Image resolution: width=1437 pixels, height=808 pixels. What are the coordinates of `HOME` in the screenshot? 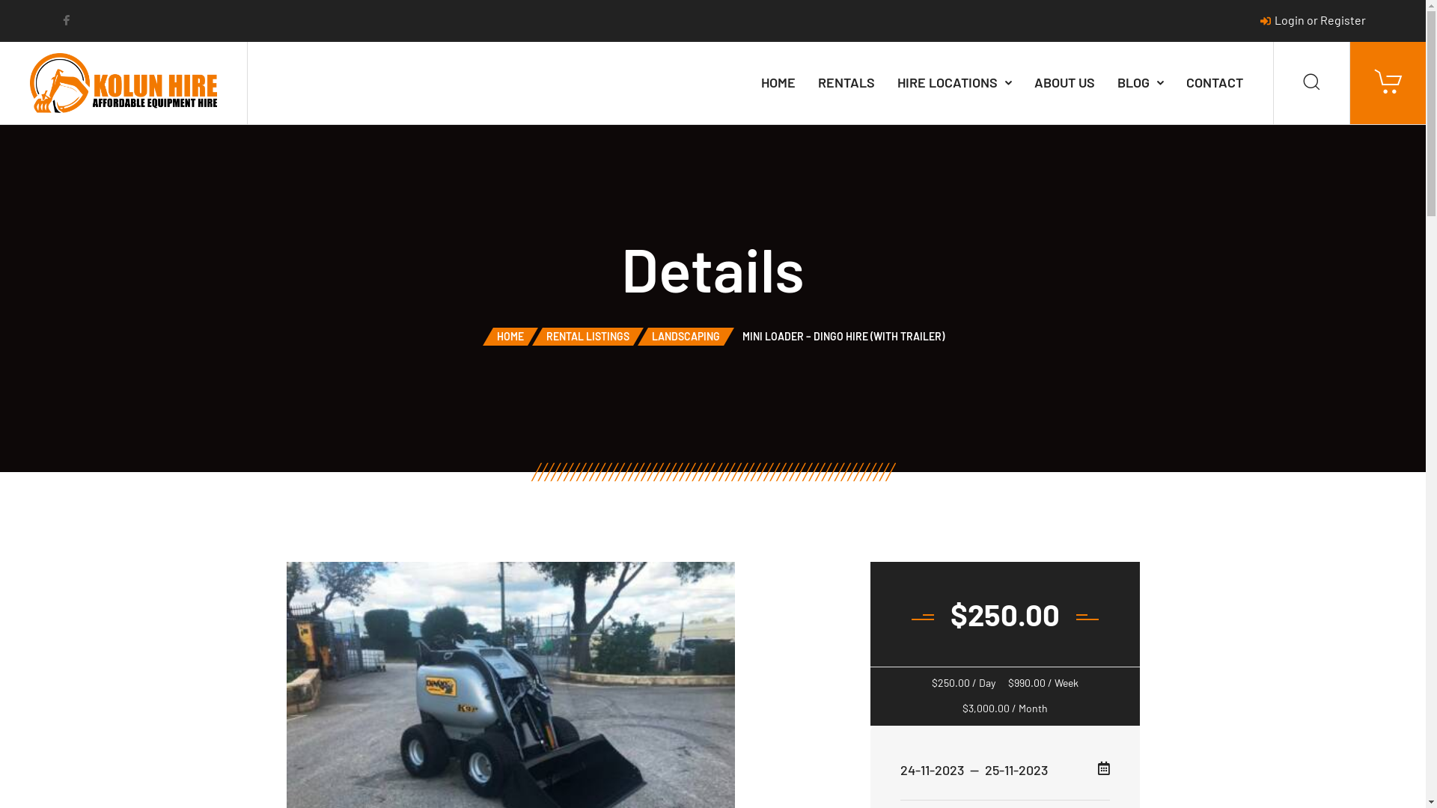 It's located at (778, 83).